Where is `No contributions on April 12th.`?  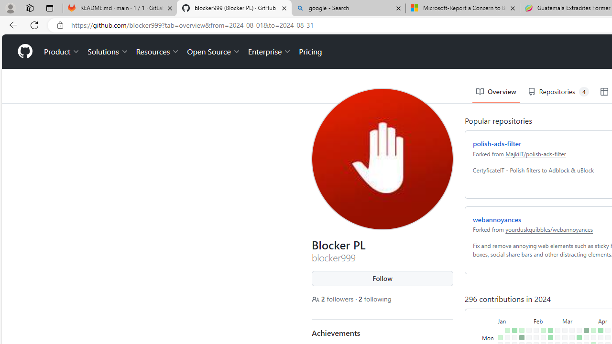 No contributions on April 12th. is located at coordinates (599, 332).